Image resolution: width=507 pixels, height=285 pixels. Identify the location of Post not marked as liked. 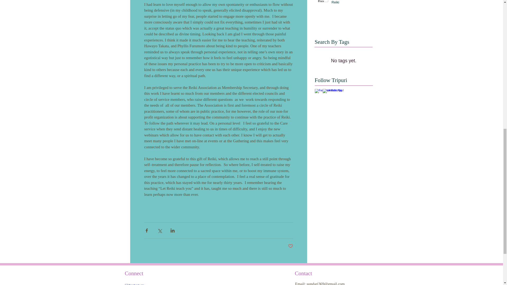
(290, 246).